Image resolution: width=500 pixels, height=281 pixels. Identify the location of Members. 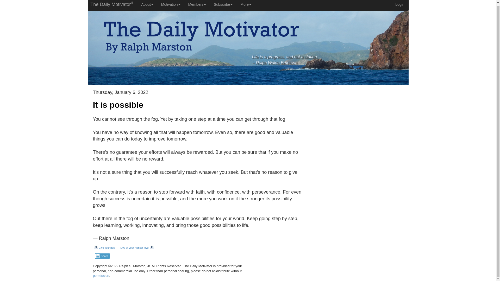
(197, 5).